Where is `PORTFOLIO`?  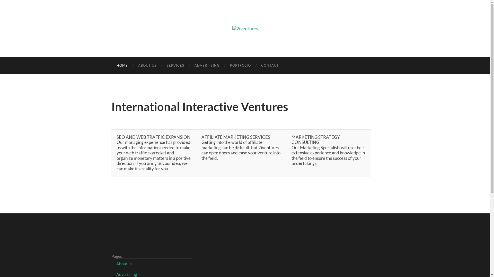 PORTFOLIO is located at coordinates (240, 66).